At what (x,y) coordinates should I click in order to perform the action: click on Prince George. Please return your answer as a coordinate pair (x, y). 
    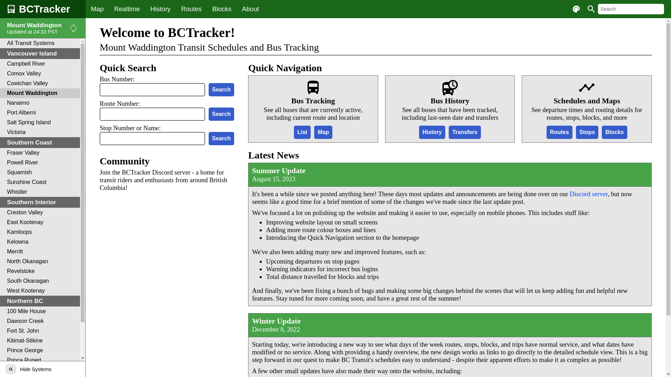
    Looking at the image, I should click on (40, 350).